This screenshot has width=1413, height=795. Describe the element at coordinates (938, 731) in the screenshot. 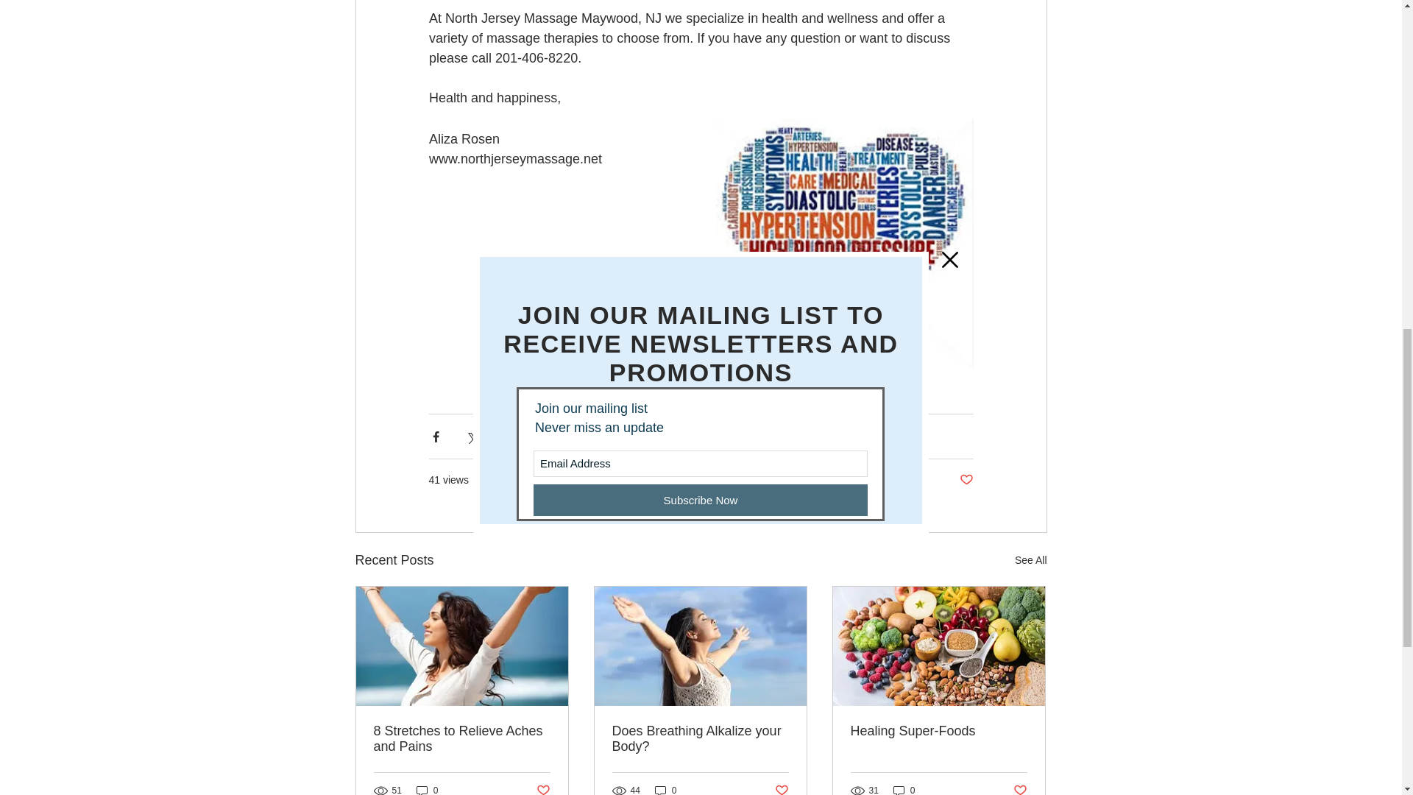

I see `Healing Super-Foods` at that location.